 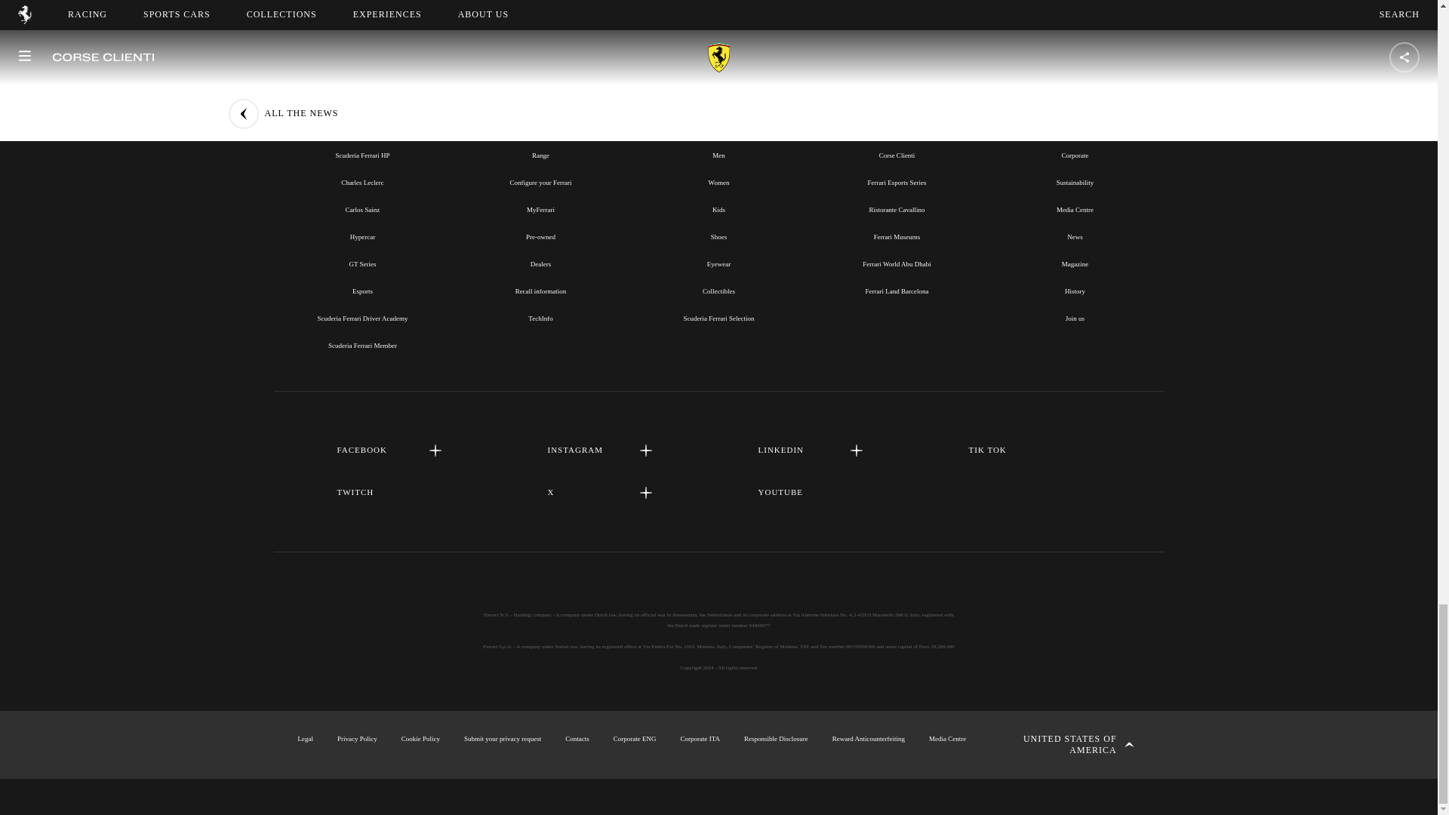 I want to click on Configure your Ferrari, so click(x=540, y=183).